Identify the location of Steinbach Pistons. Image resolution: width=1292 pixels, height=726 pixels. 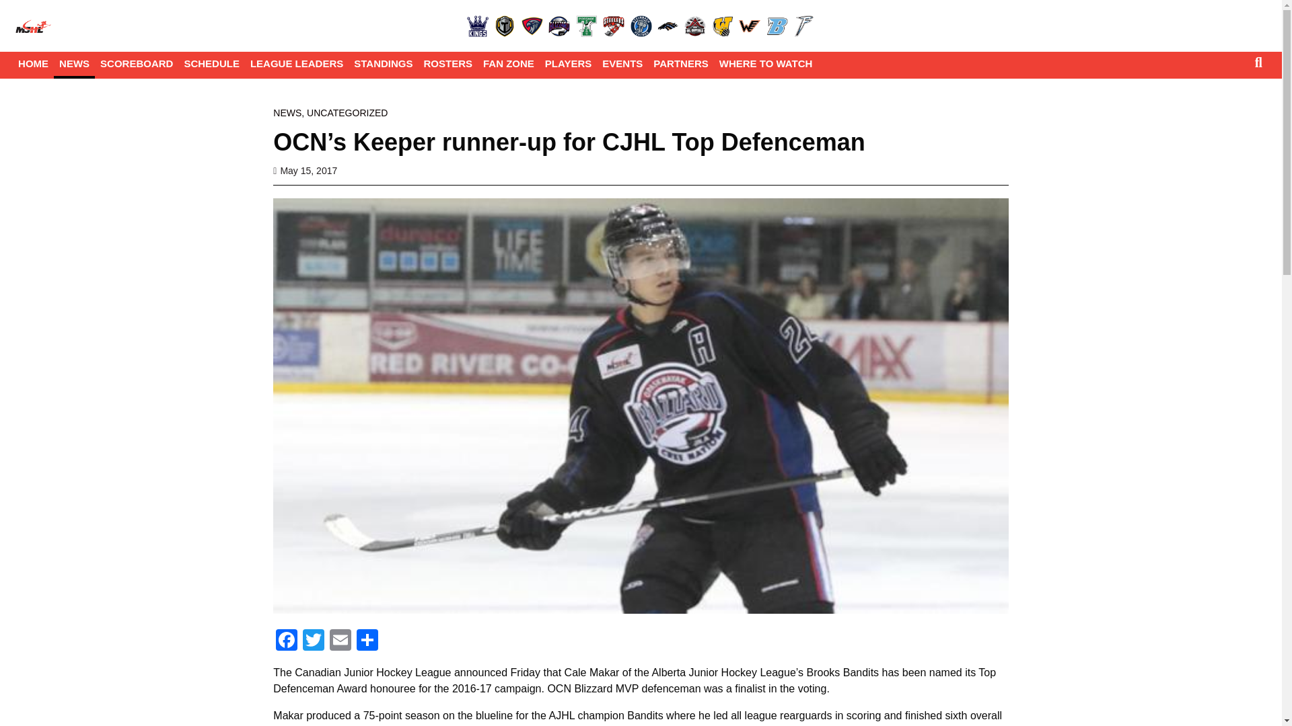
(640, 26).